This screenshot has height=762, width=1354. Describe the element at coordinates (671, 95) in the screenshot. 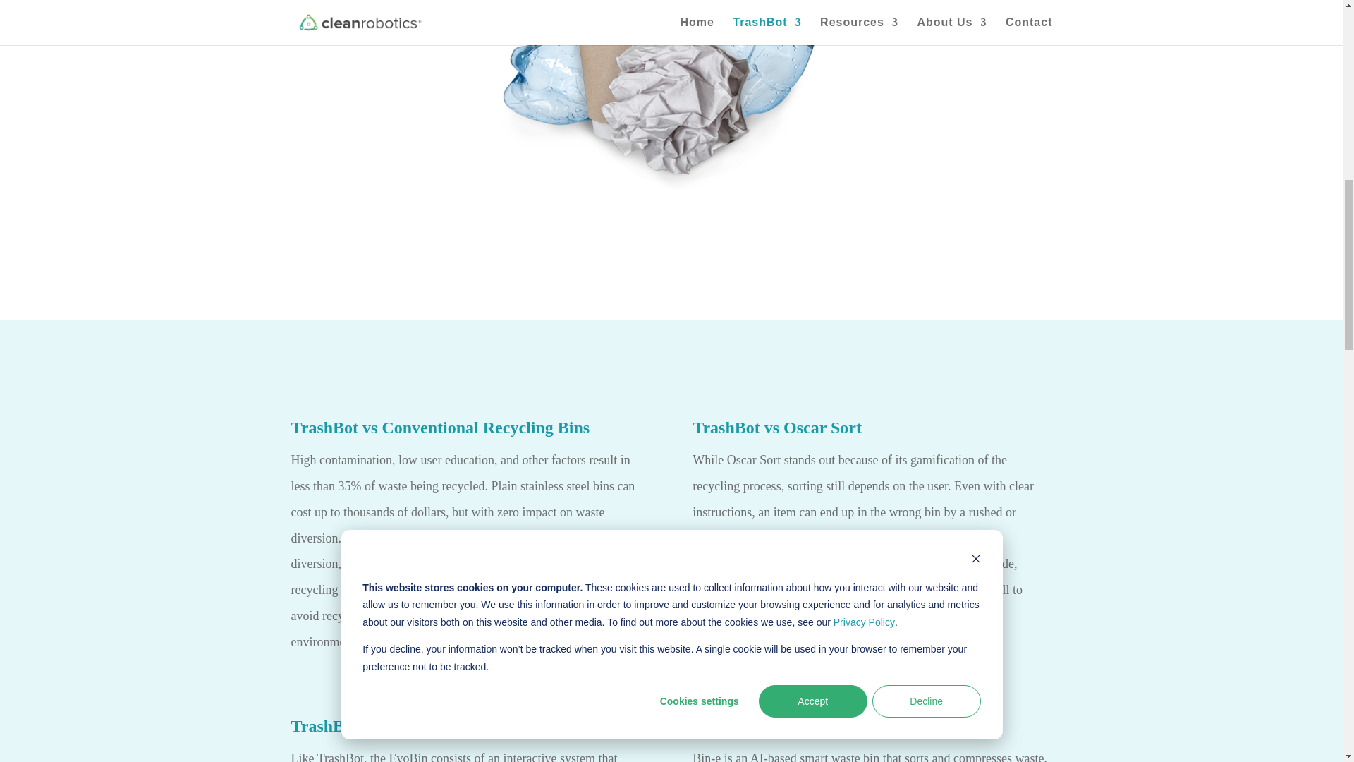

I see `Consideration Landing Page Trash ImageCleanRobotics 01` at that location.